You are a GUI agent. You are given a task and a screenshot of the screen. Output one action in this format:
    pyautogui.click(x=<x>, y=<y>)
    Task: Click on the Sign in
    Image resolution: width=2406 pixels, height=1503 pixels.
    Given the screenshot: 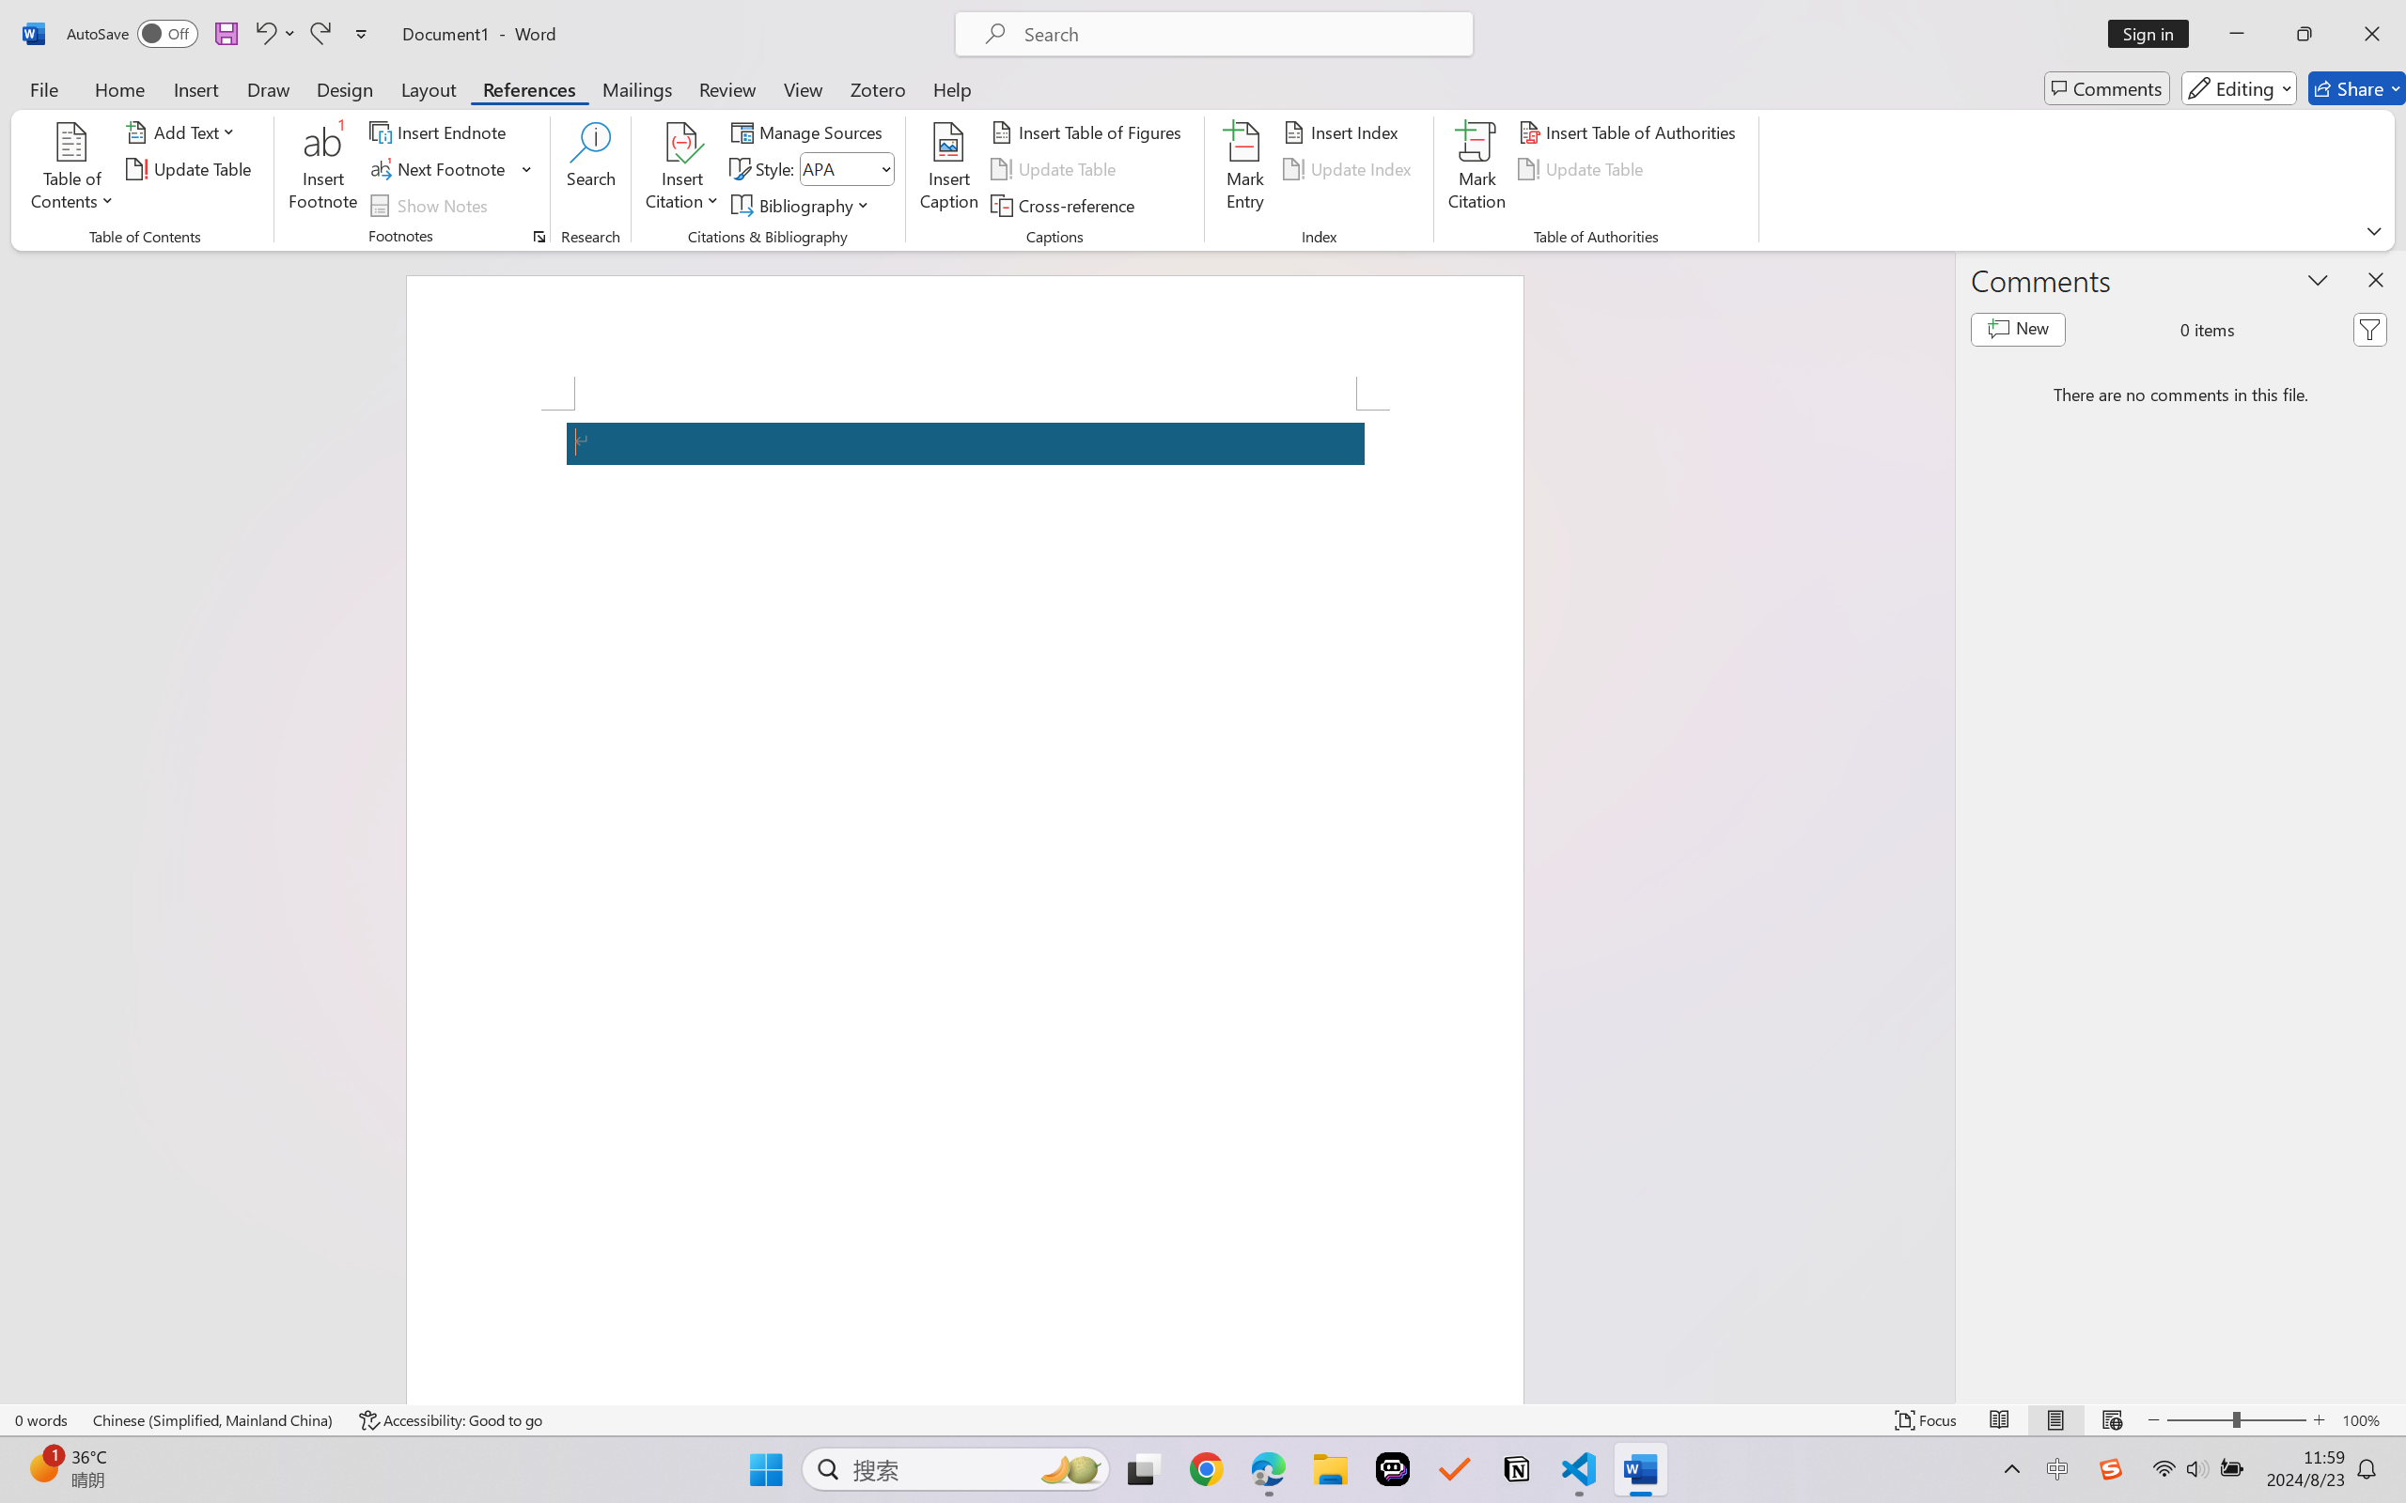 What is the action you would take?
    pyautogui.click(x=2155, y=34)
    